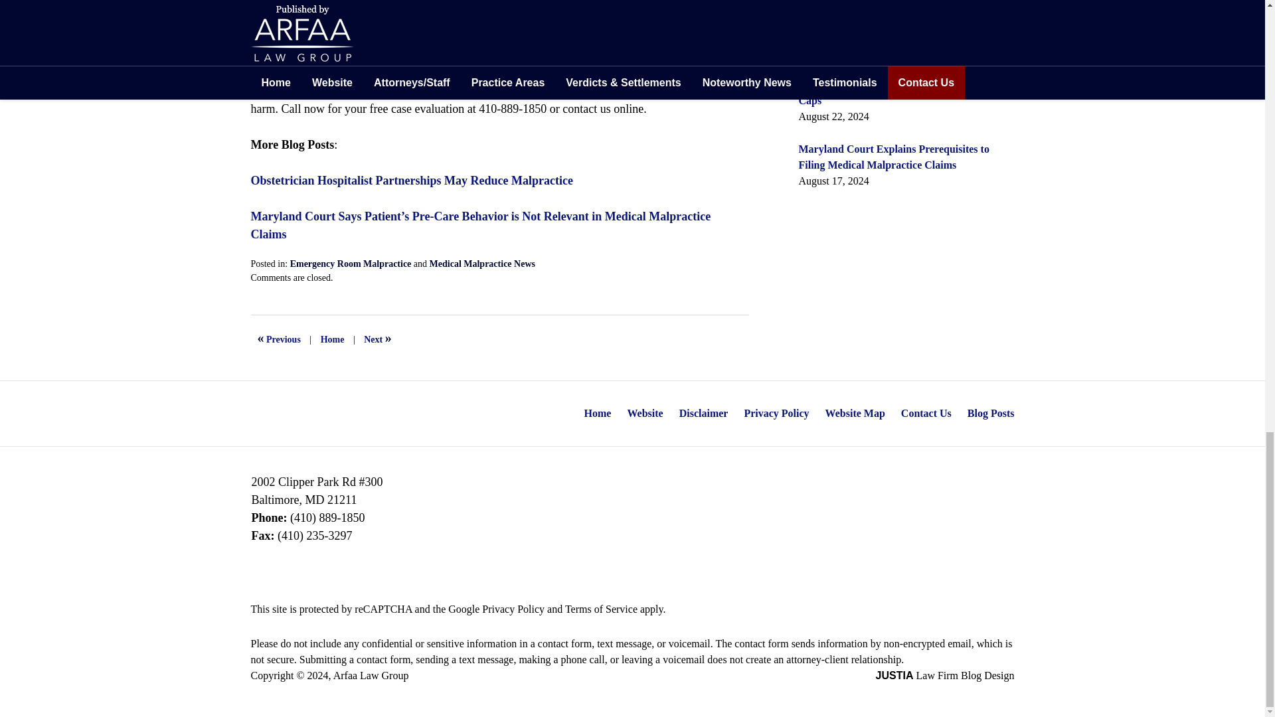  What do you see at coordinates (482, 264) in the screenshot?
I see `View all posts in Medical Malpractice News` at bounding box center [482, 264].